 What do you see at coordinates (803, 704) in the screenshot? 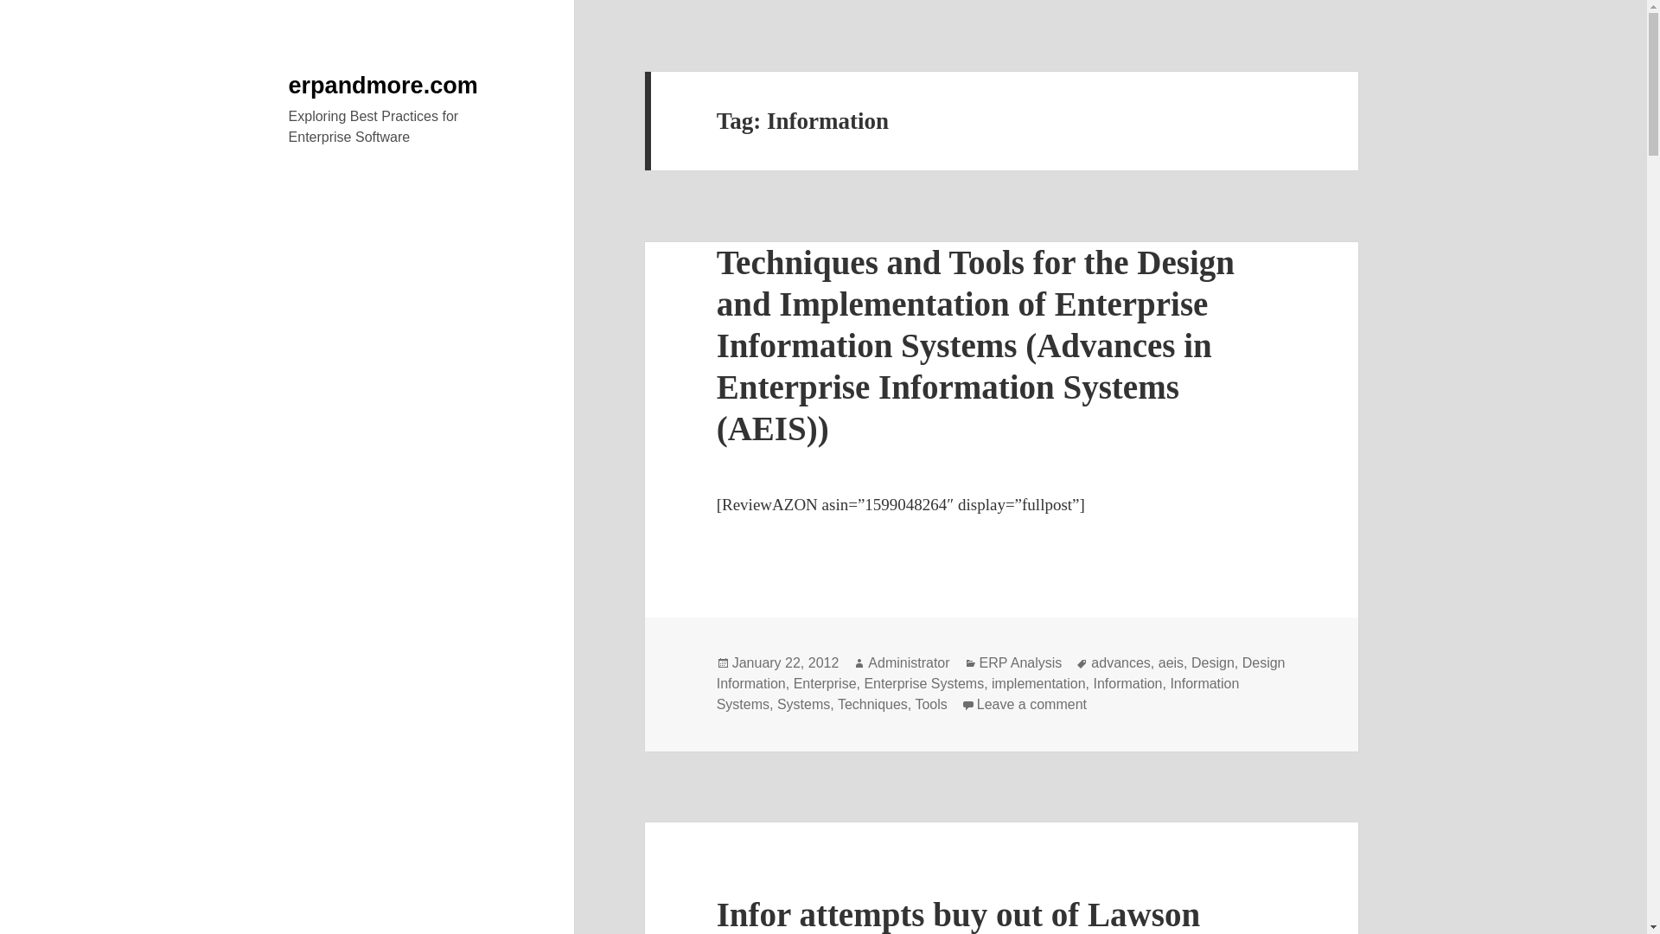
I see `Systems` at bounding box center [803, 704].